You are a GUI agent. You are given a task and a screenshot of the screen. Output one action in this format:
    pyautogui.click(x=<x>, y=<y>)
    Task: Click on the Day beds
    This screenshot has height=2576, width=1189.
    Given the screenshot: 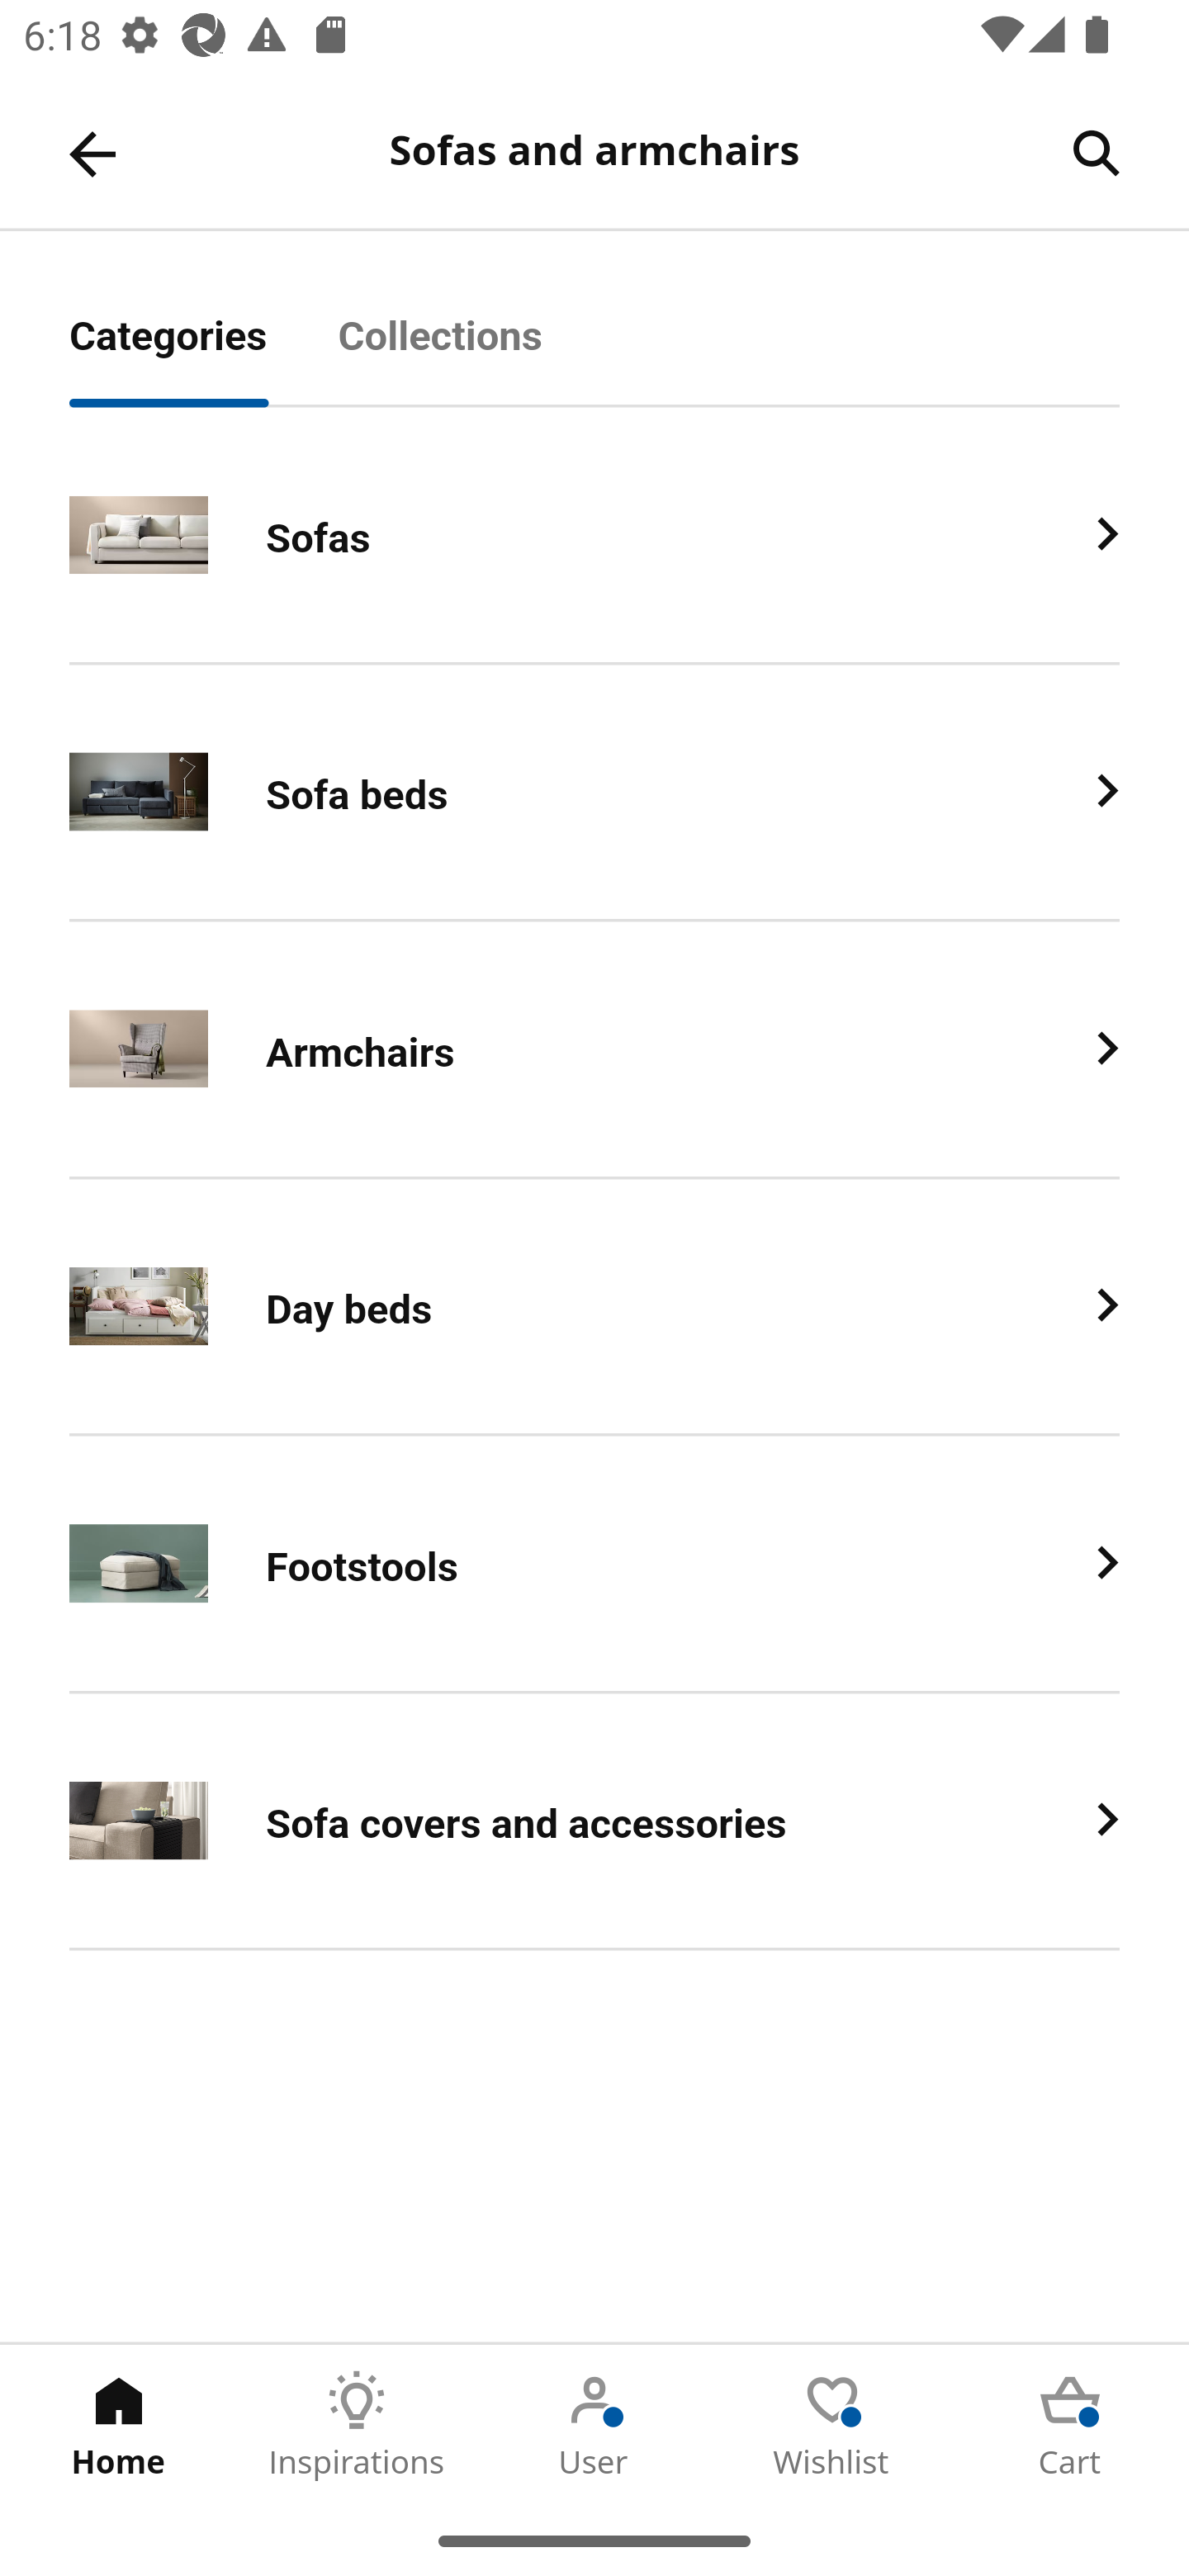 What is the action you would take?
    pyautogui.click(x=594, y=1308)
    